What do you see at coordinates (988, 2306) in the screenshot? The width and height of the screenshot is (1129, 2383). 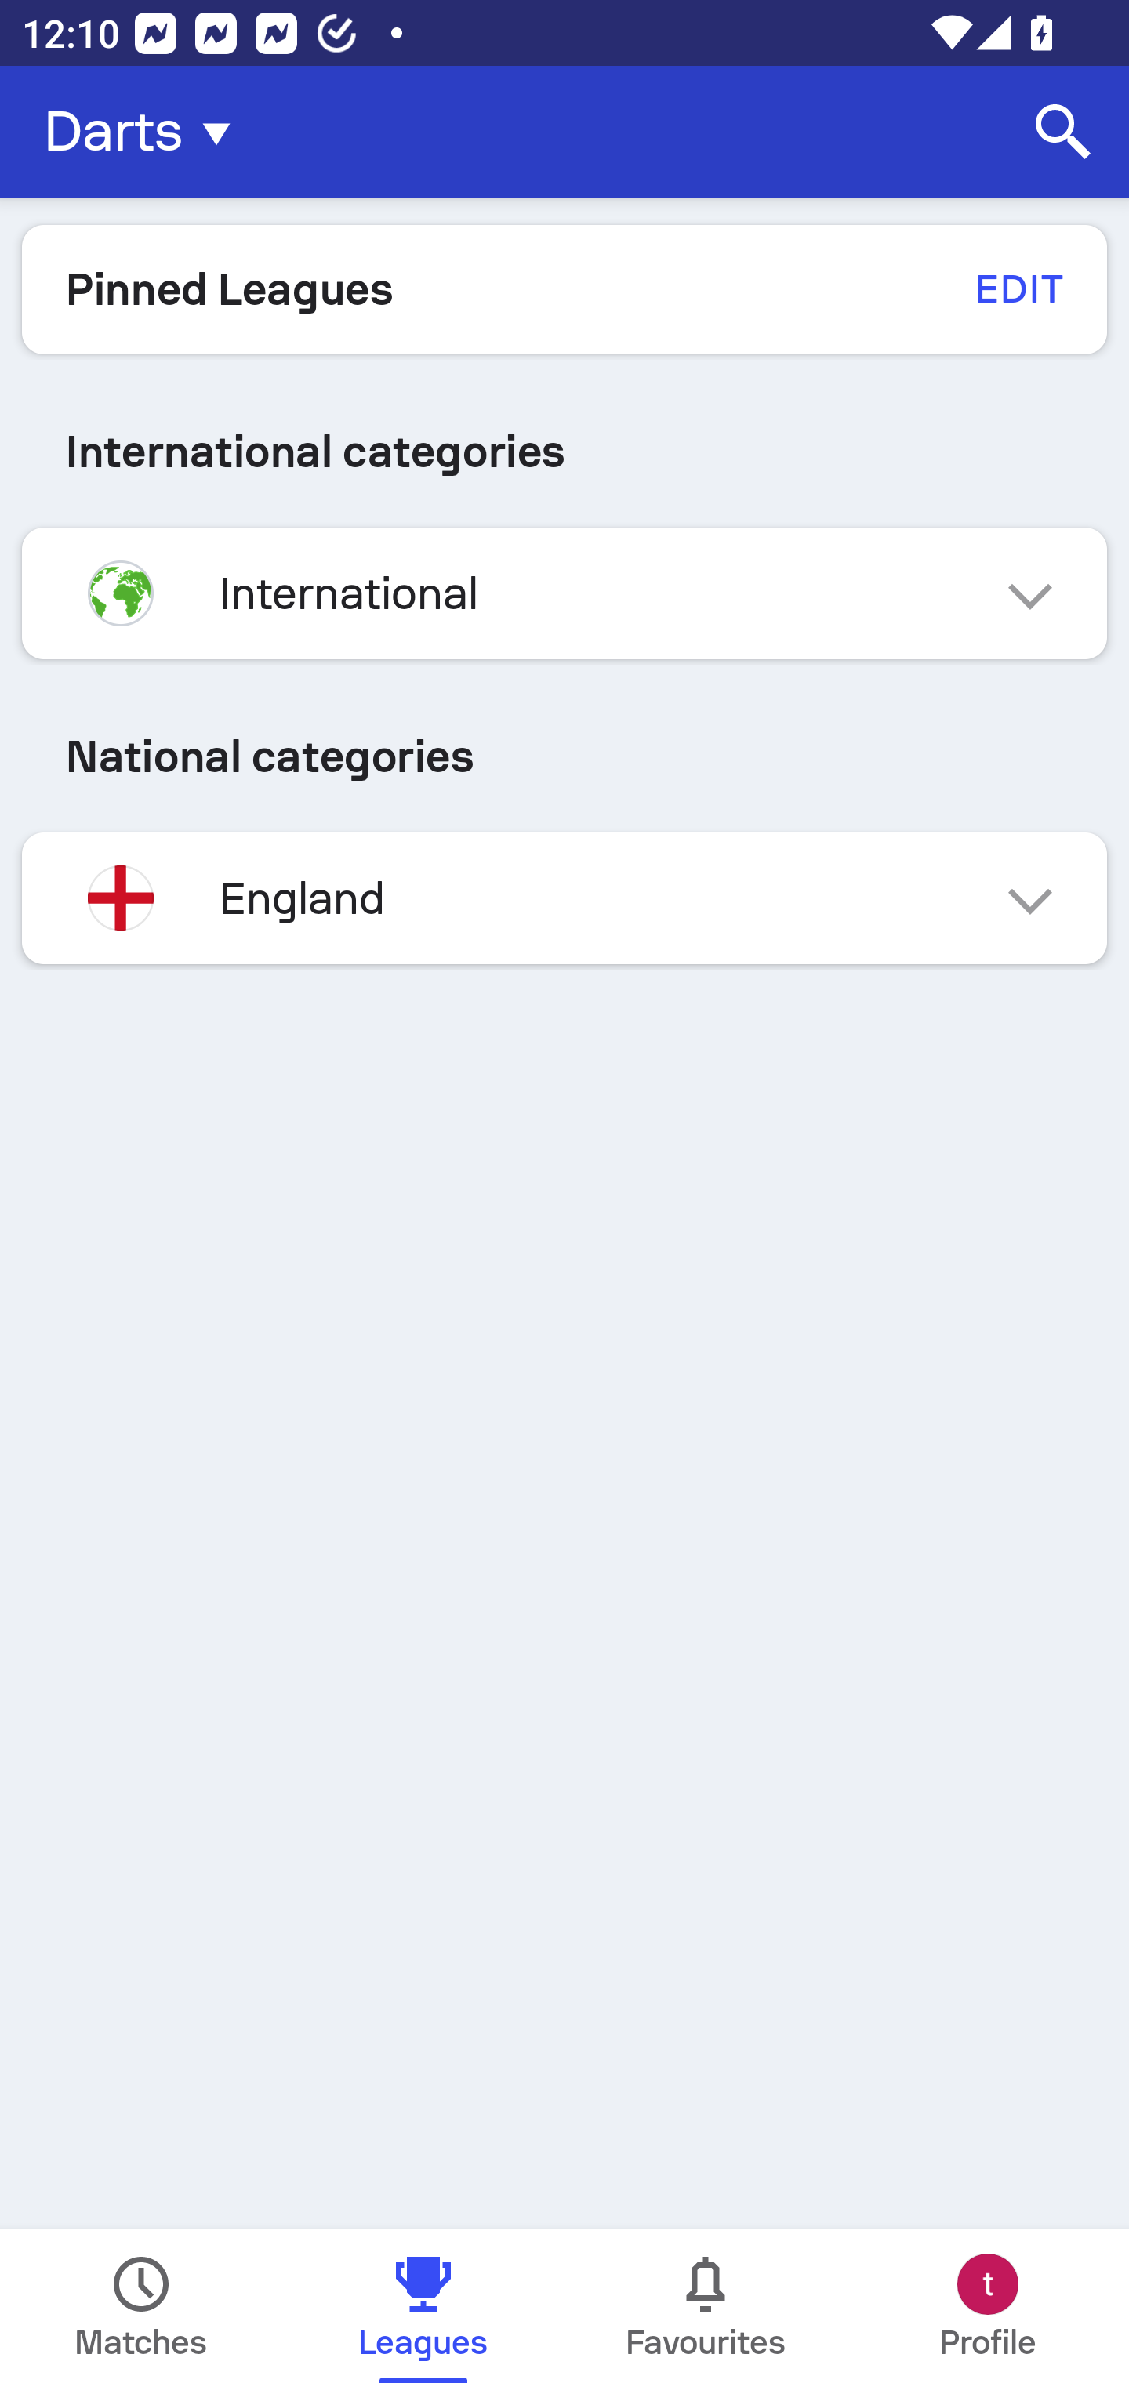 I see `Profile` at bounding box center [988, 2306].